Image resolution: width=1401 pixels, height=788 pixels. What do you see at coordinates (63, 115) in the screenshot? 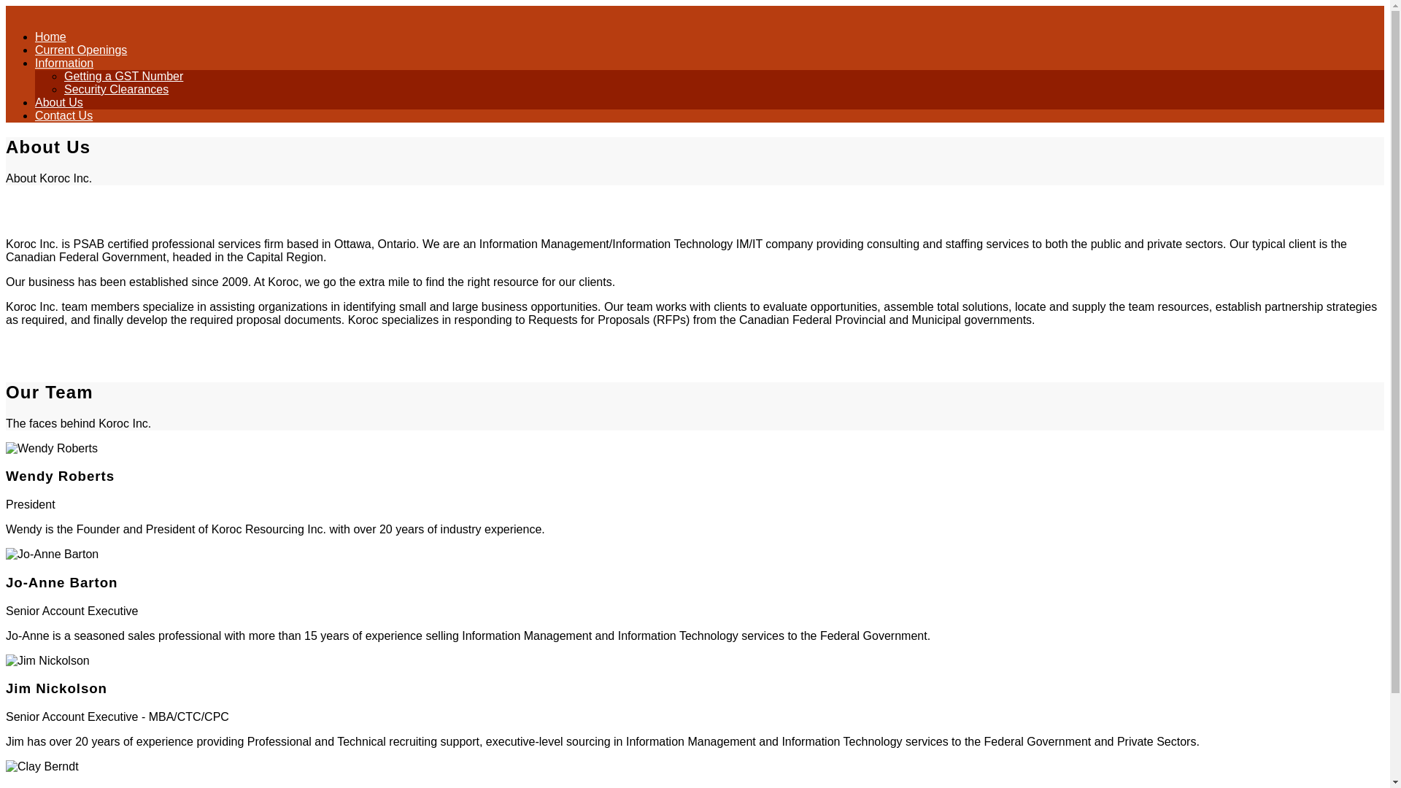
I see `Contact Us` at bounding box center [63, 115].